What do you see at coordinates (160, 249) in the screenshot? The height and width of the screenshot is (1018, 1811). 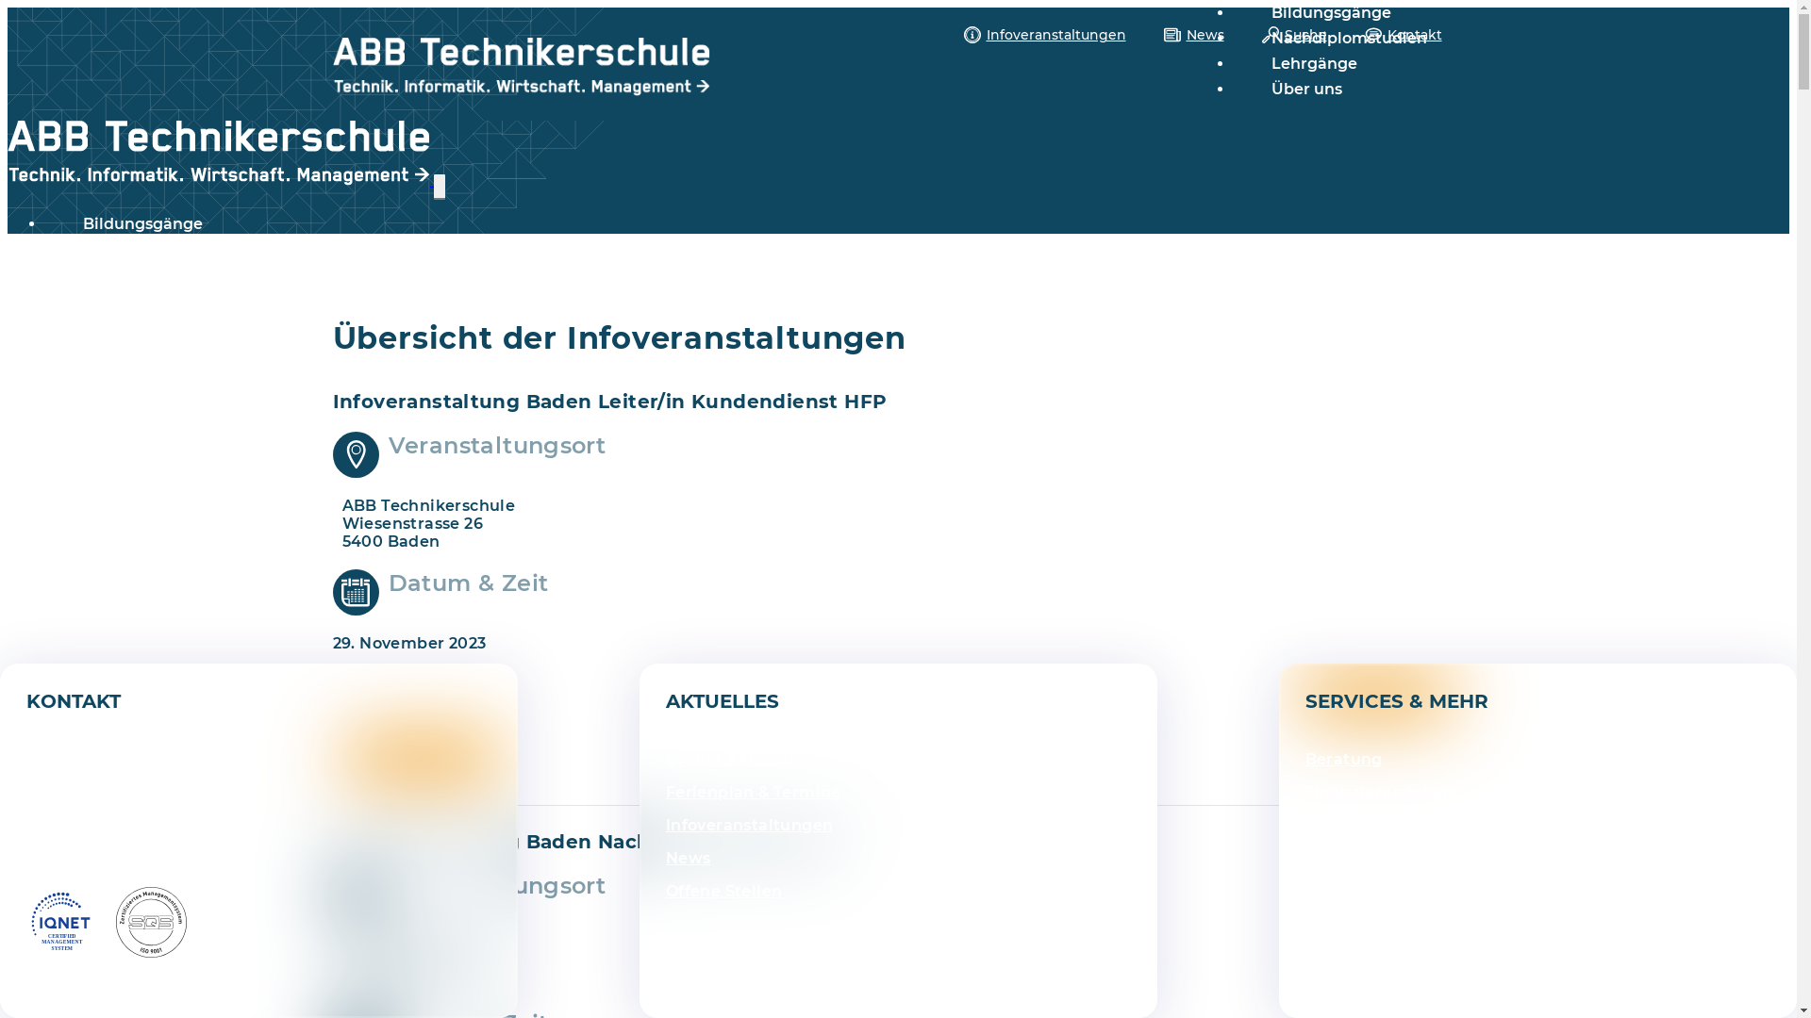 I see `Nachdiplomstudien` at bounding box center [160, 249].